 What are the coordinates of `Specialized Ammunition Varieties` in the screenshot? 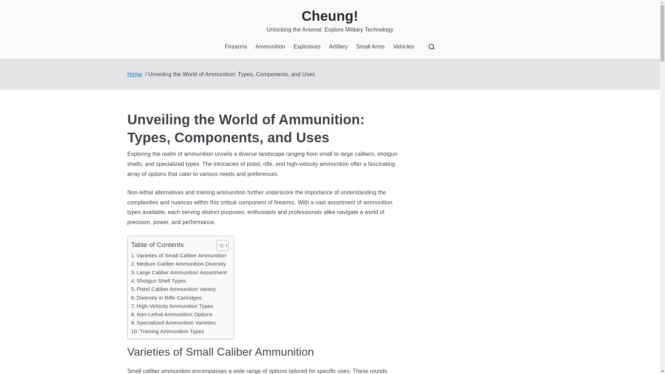 It's located at (173, 323).